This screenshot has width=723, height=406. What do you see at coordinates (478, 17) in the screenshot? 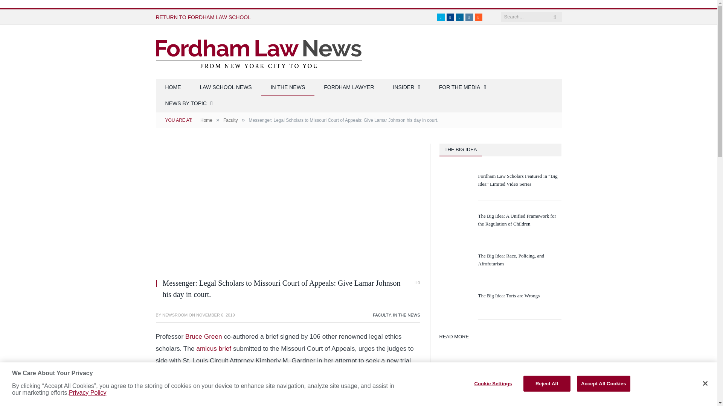
I see `RSS` at bounding box center [478, 17].